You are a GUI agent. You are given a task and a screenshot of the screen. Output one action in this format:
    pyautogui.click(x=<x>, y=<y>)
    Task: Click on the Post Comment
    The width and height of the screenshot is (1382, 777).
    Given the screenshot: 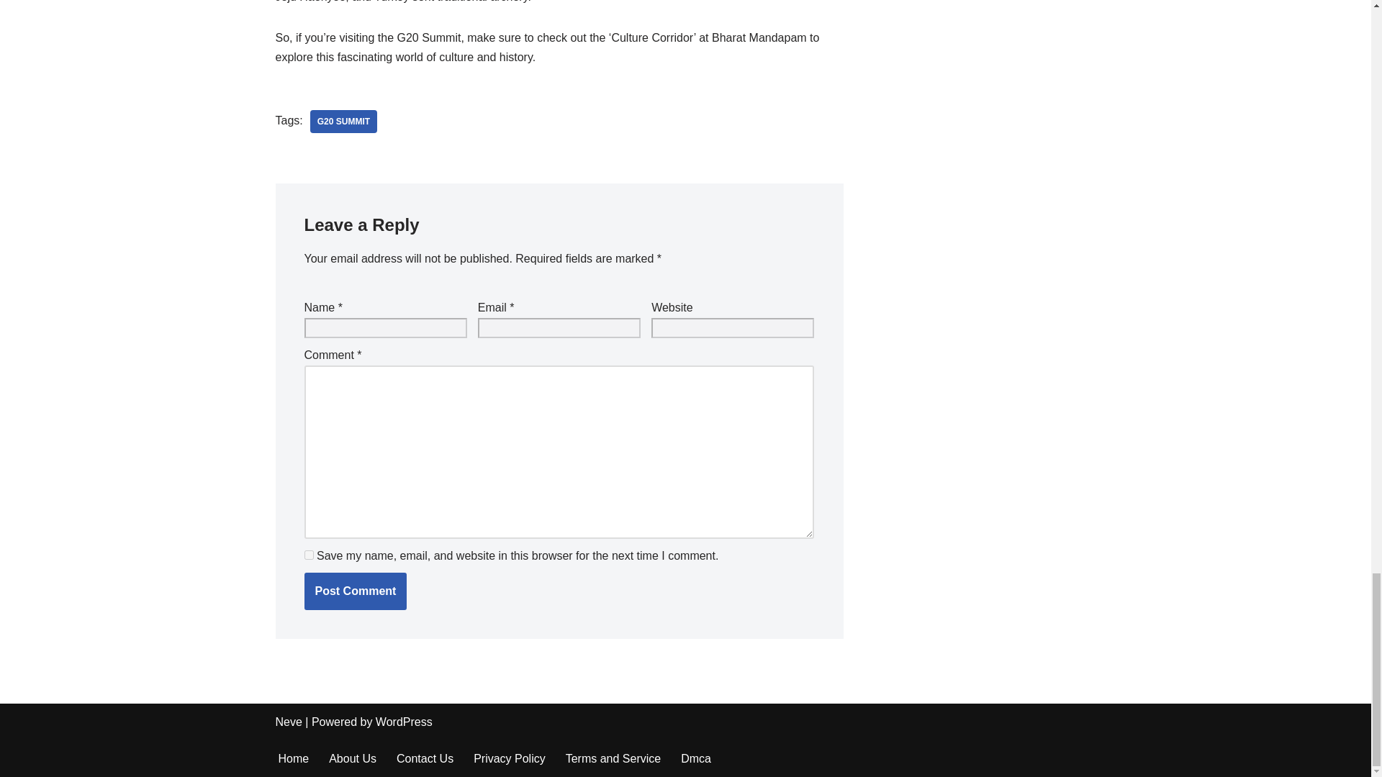 What is the action you would take?
    pyautogui.click(x=355, y=591)
    